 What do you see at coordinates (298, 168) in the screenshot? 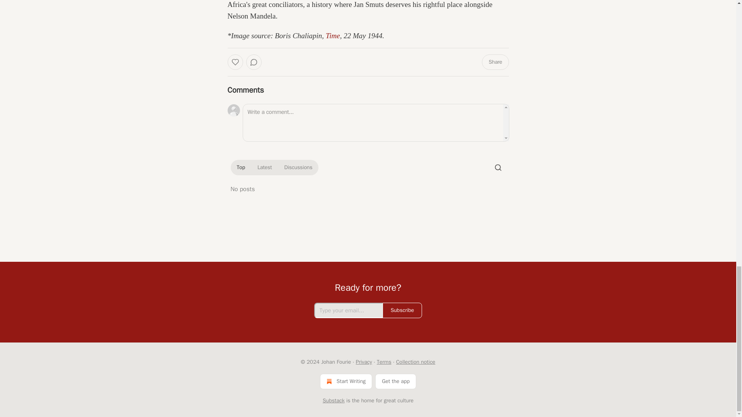
I see `Discussions` at bounding box center [298, 168].